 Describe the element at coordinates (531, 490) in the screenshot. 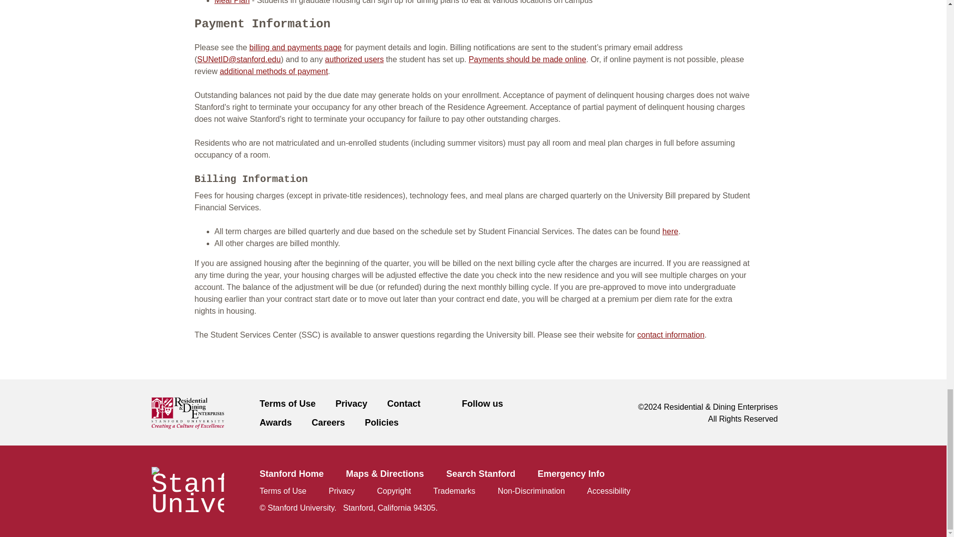

I see `Non-discrimination policy` at that location.